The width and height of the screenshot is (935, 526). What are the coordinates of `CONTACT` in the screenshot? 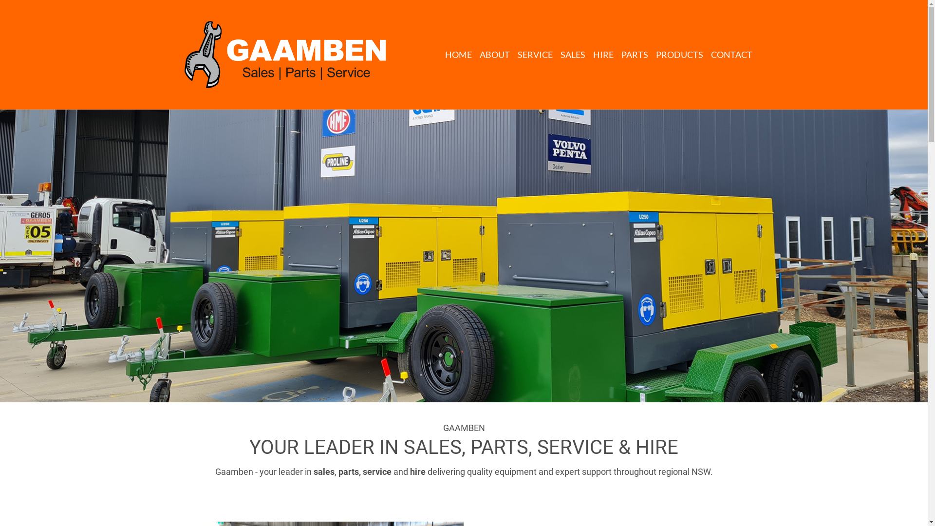 It's located at (731, 55).